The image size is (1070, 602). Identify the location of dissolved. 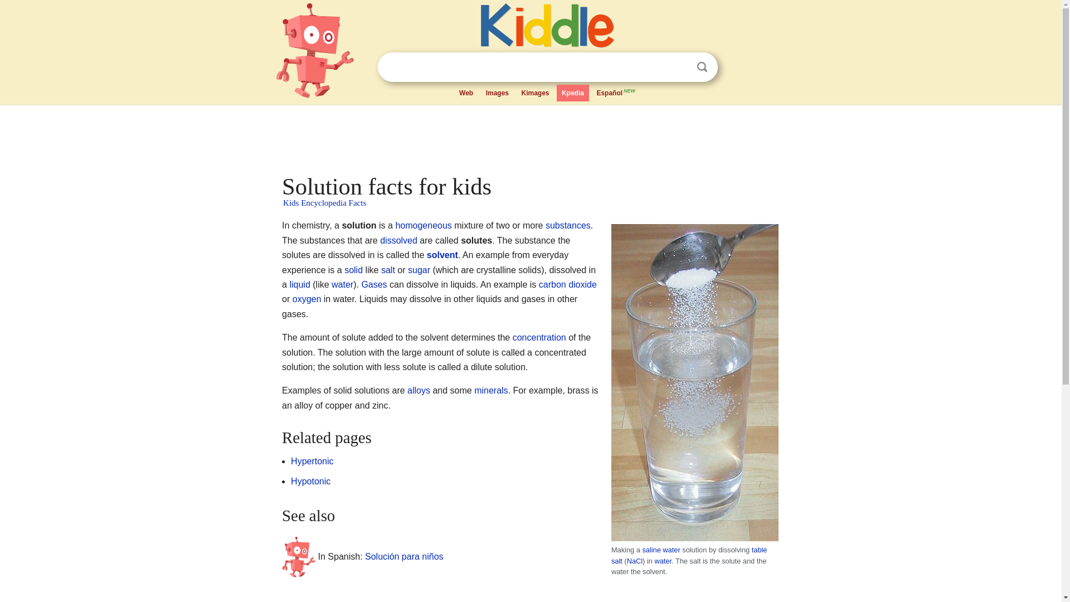
(398, 240).